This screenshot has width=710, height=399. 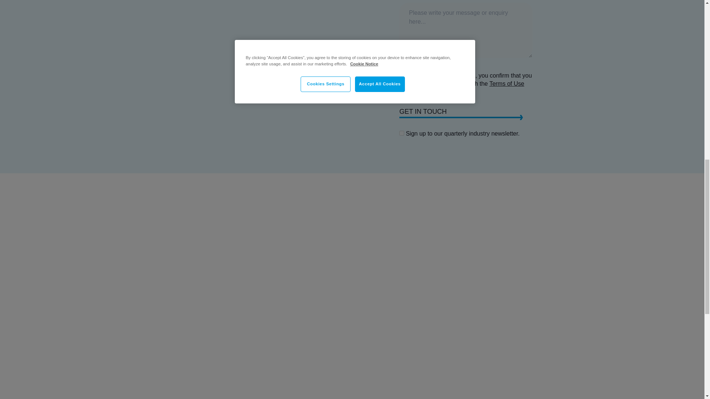 I want to click on Terms of Use, so click(x=506, y=83).